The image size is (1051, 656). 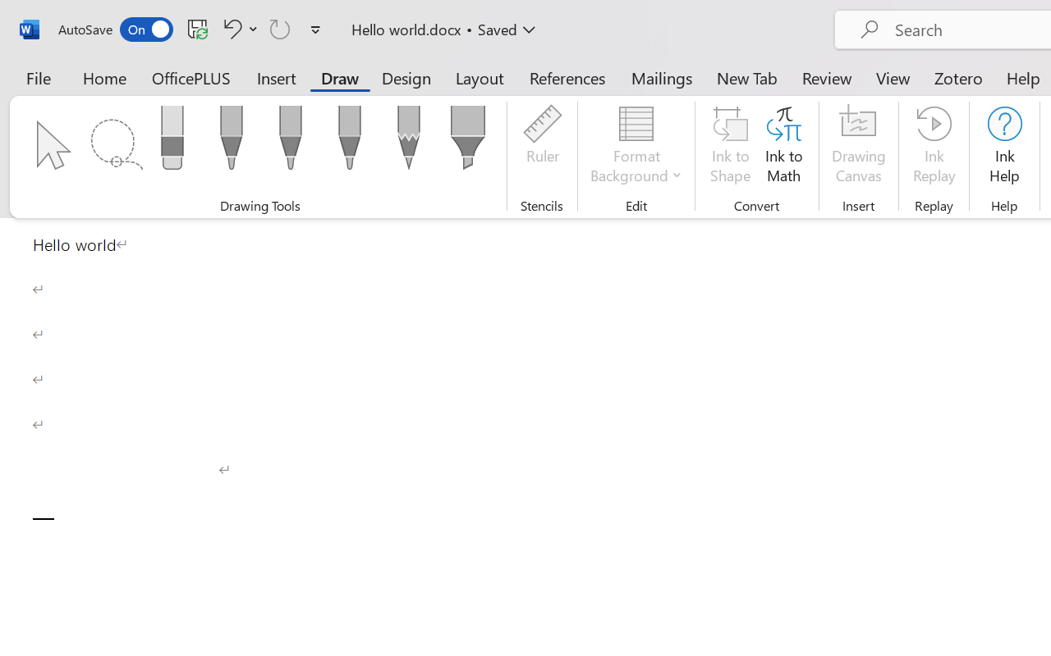 I want to click on Ink Replay, so click(x=934, y=148).